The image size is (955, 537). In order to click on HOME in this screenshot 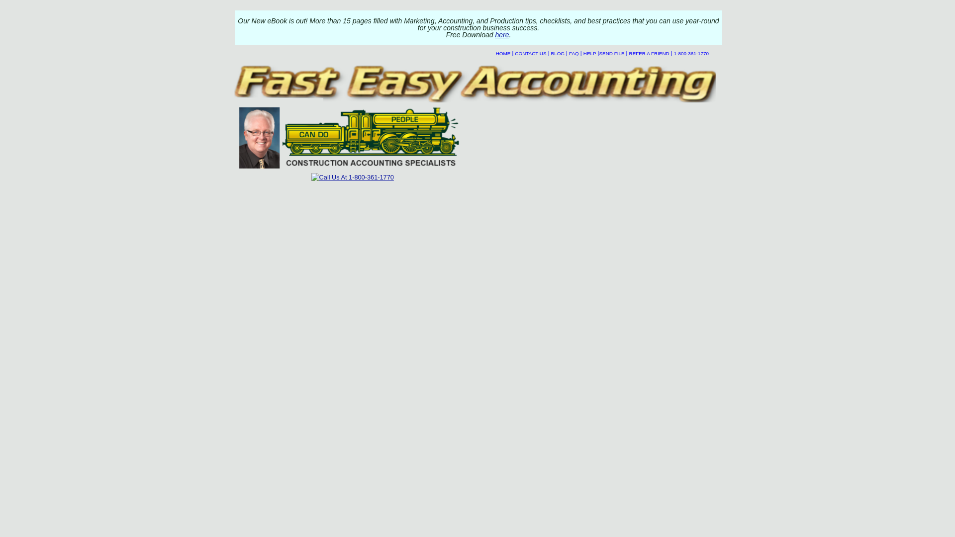, I will do `click(503, 53)`.